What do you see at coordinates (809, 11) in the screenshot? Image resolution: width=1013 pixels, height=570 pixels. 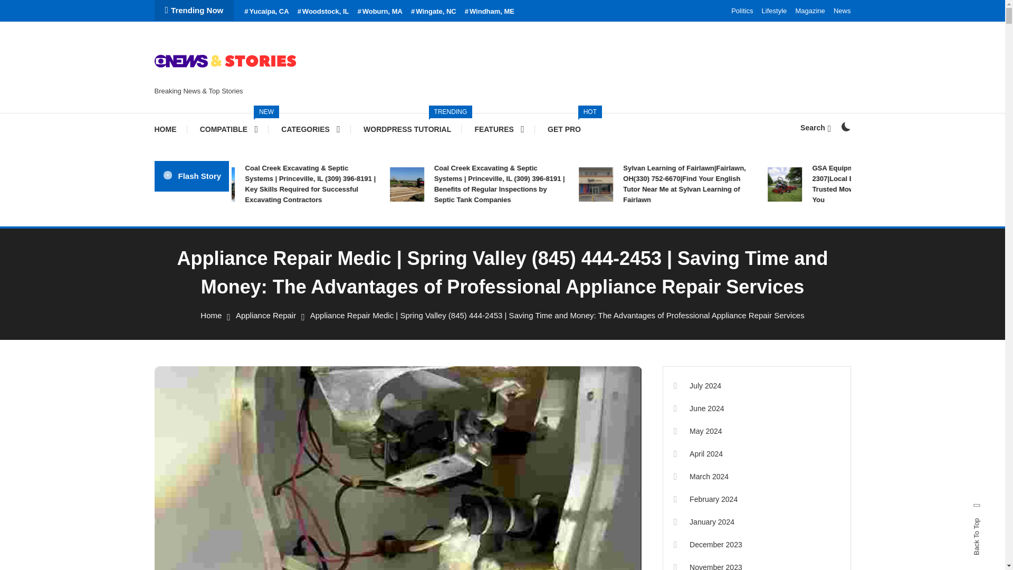 I see `CATEGORIES` at bounding box center [809, 11].